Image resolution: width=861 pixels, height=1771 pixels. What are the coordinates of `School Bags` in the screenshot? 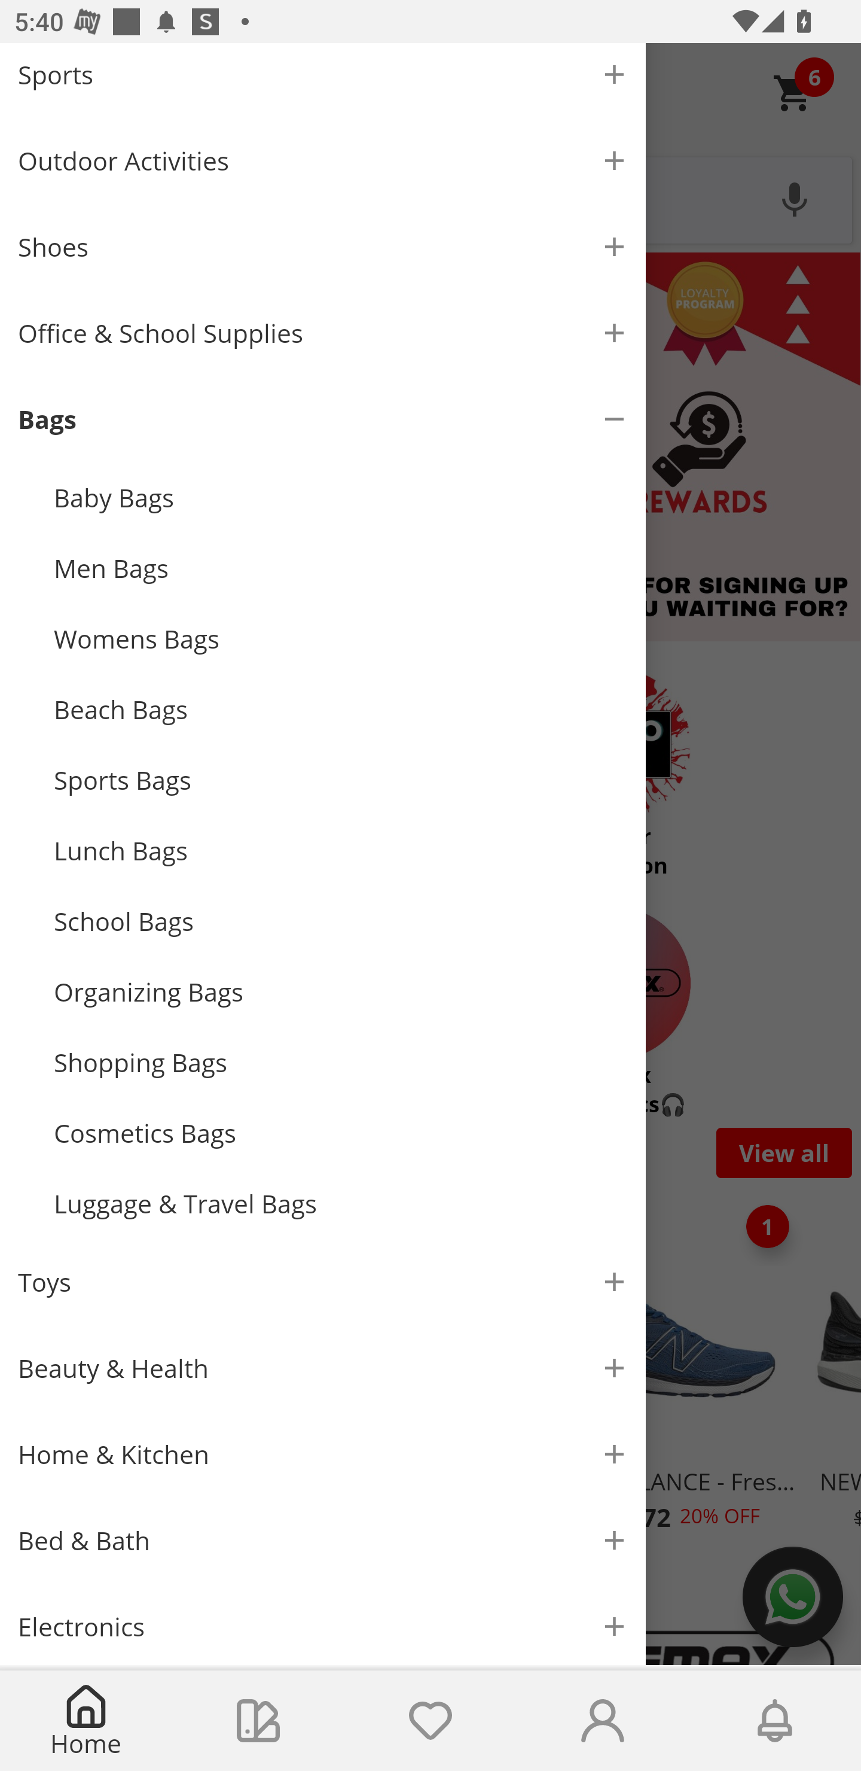 It's located at (341, 921).